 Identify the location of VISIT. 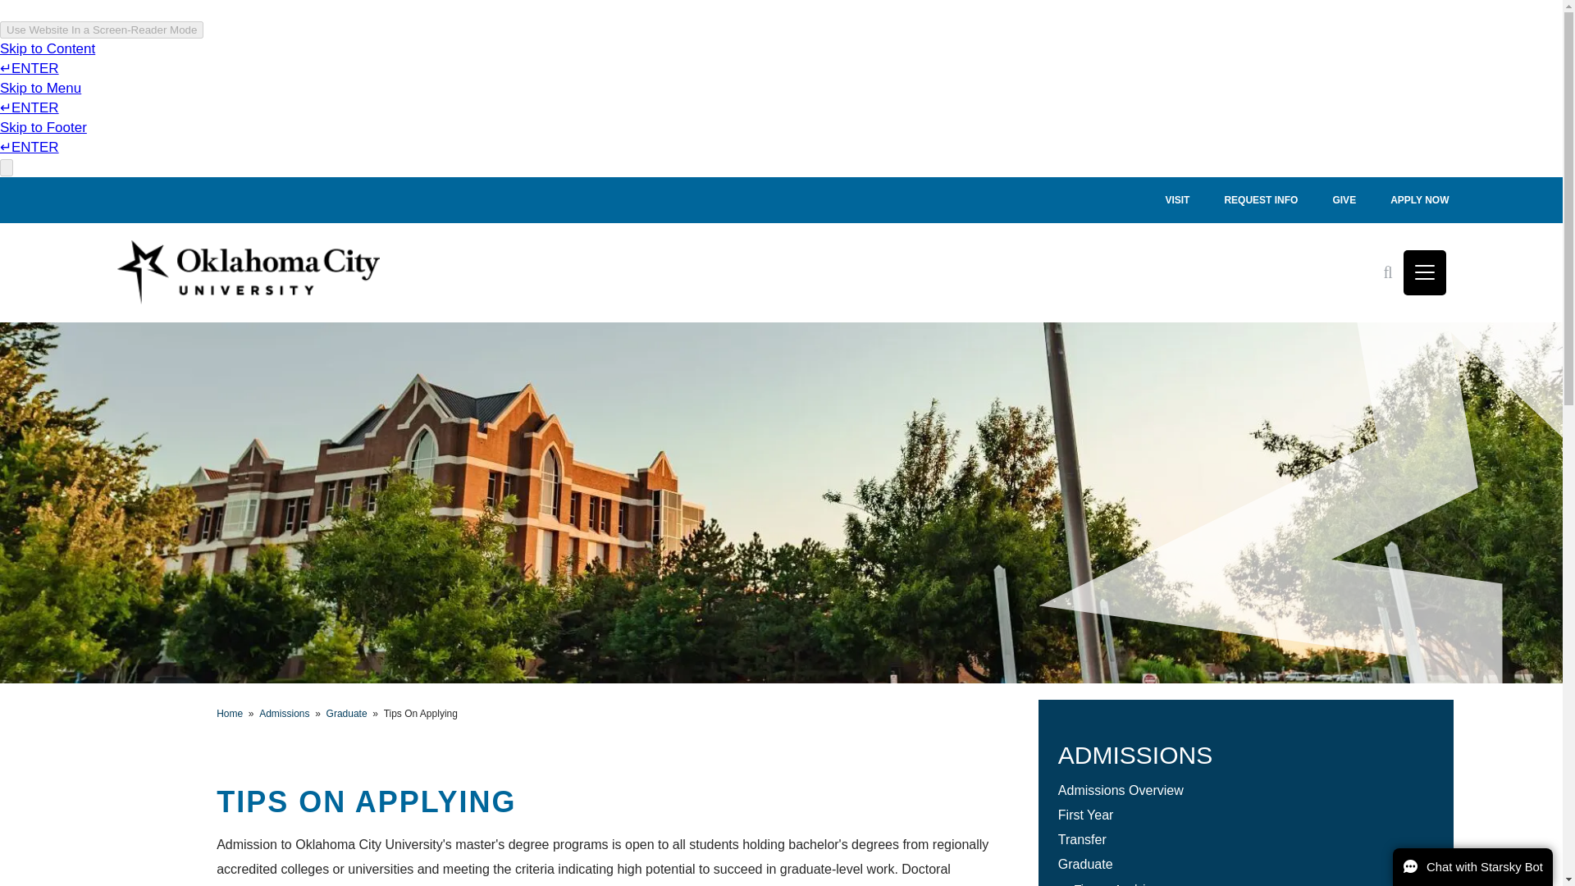
(1176, 200).